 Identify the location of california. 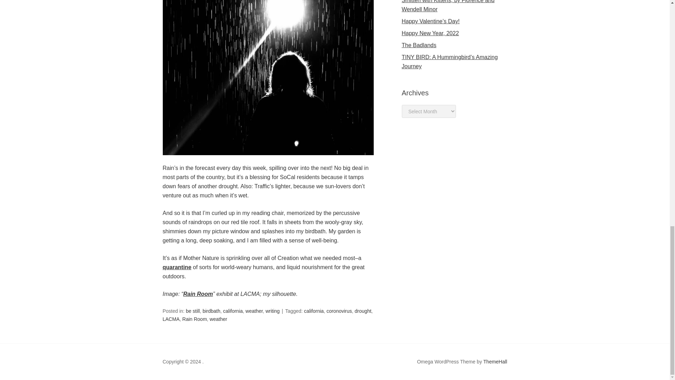
(314, 311).